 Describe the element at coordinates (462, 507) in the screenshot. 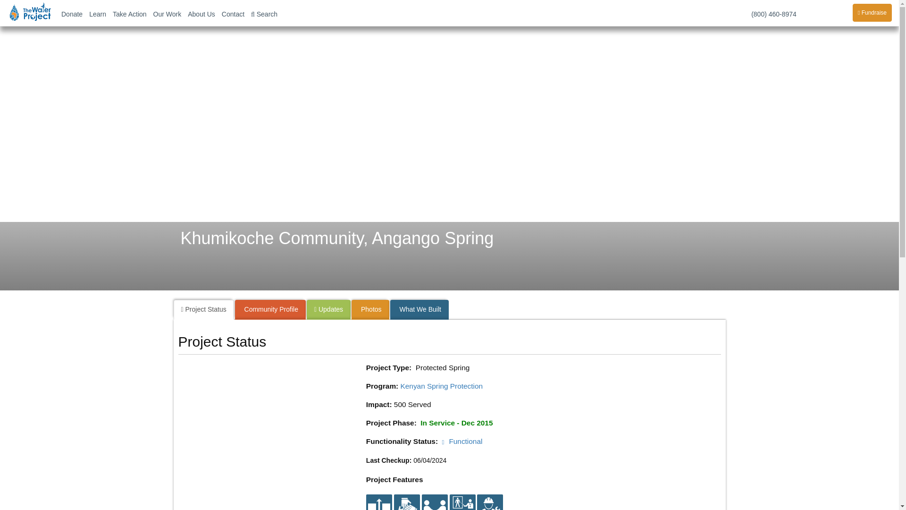

I see `Hygiene and Sanitation Training` at that location.